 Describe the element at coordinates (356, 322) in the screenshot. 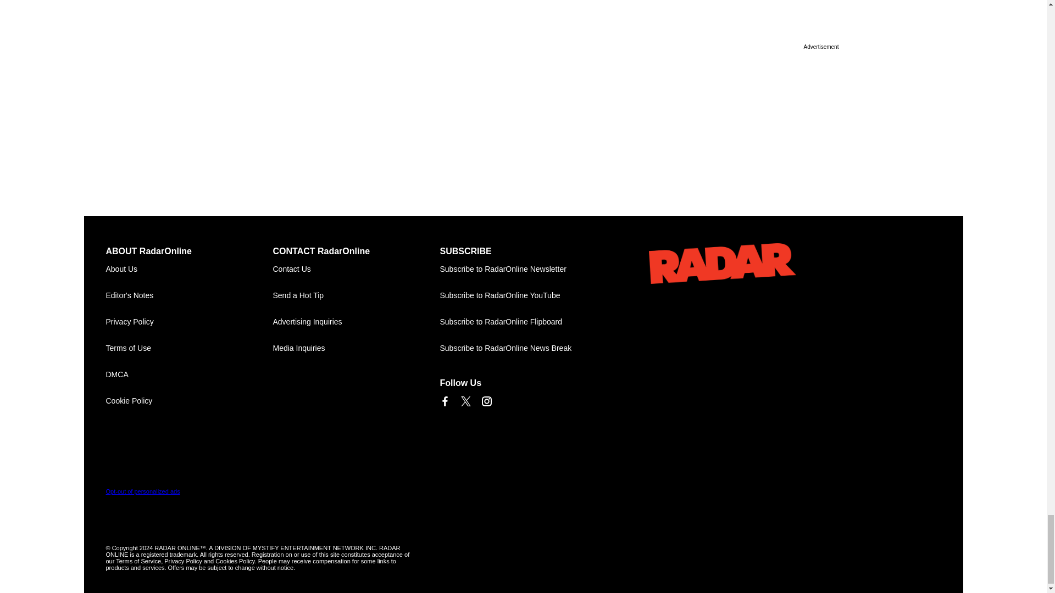

I see `Advertising Inquiries` at that location.